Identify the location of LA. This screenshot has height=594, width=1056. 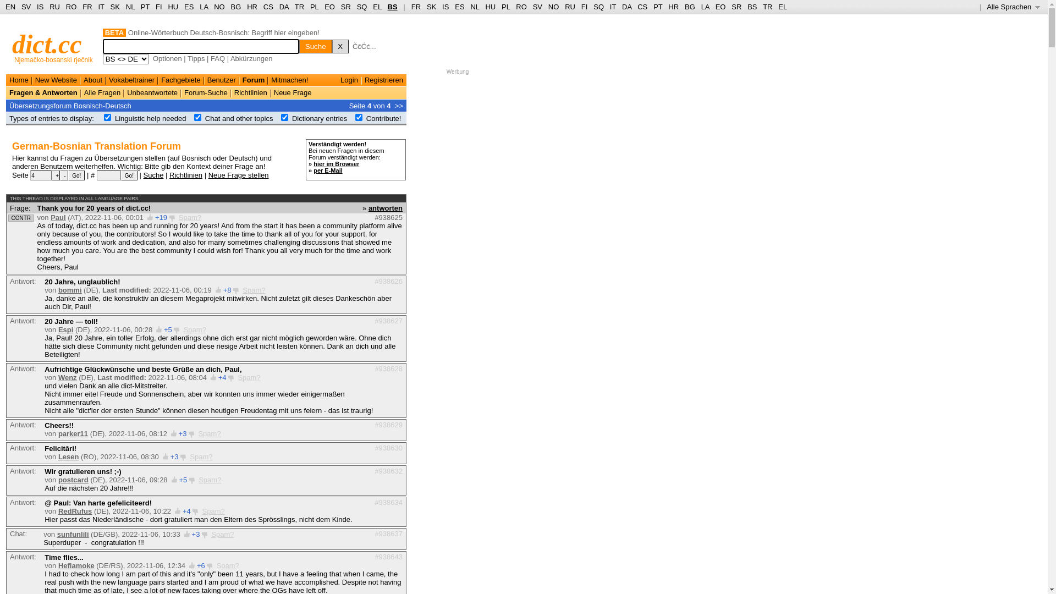
(204, 7).